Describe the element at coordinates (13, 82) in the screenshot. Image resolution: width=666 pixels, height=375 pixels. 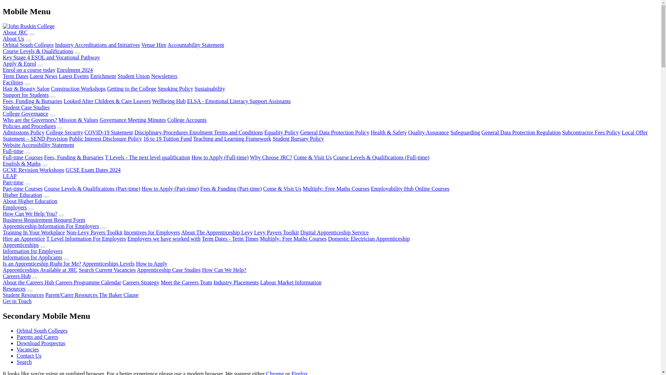
I see `Facilities` at that location.